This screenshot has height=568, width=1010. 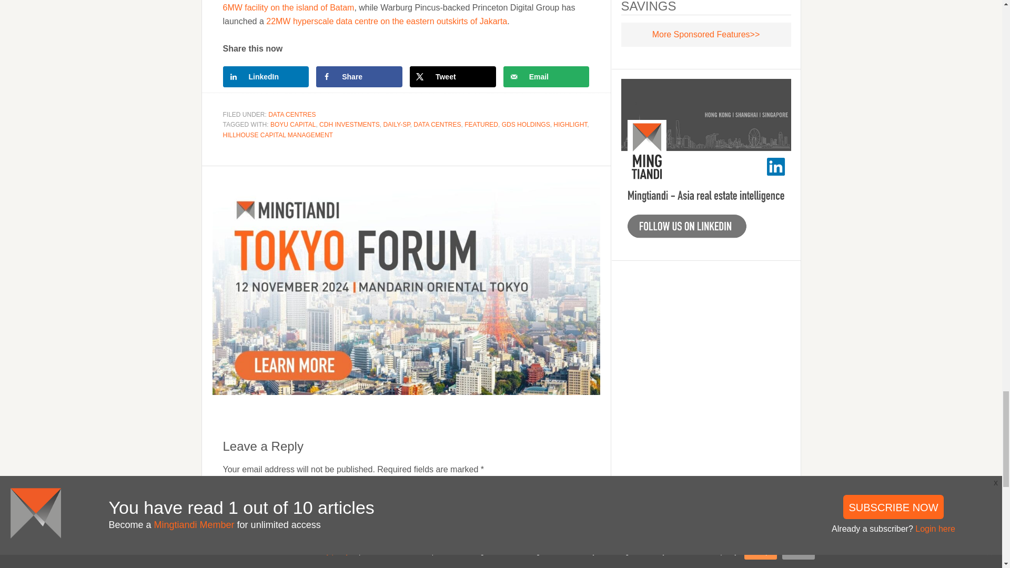 I want to click on Share on LinkedIn, so click(x=266, y=77).